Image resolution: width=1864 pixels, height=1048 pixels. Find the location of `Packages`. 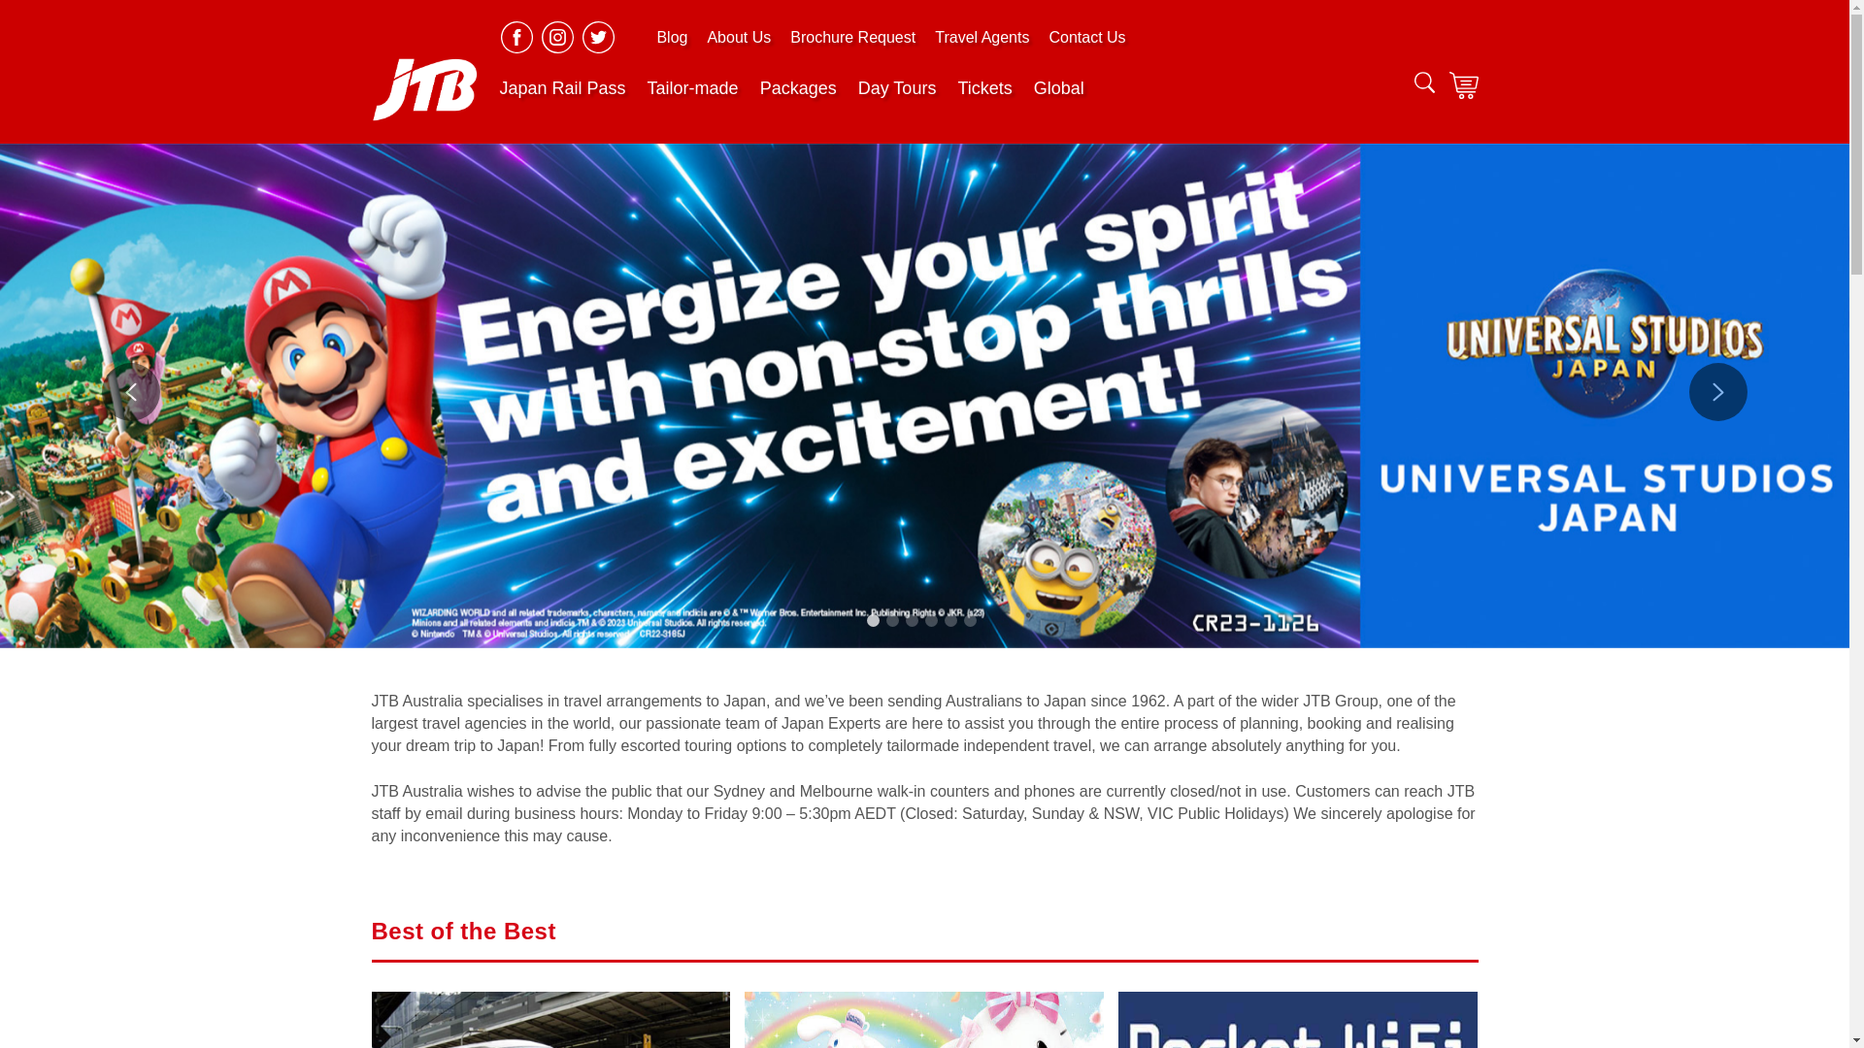

Packages is located at coordinates (798, 87).